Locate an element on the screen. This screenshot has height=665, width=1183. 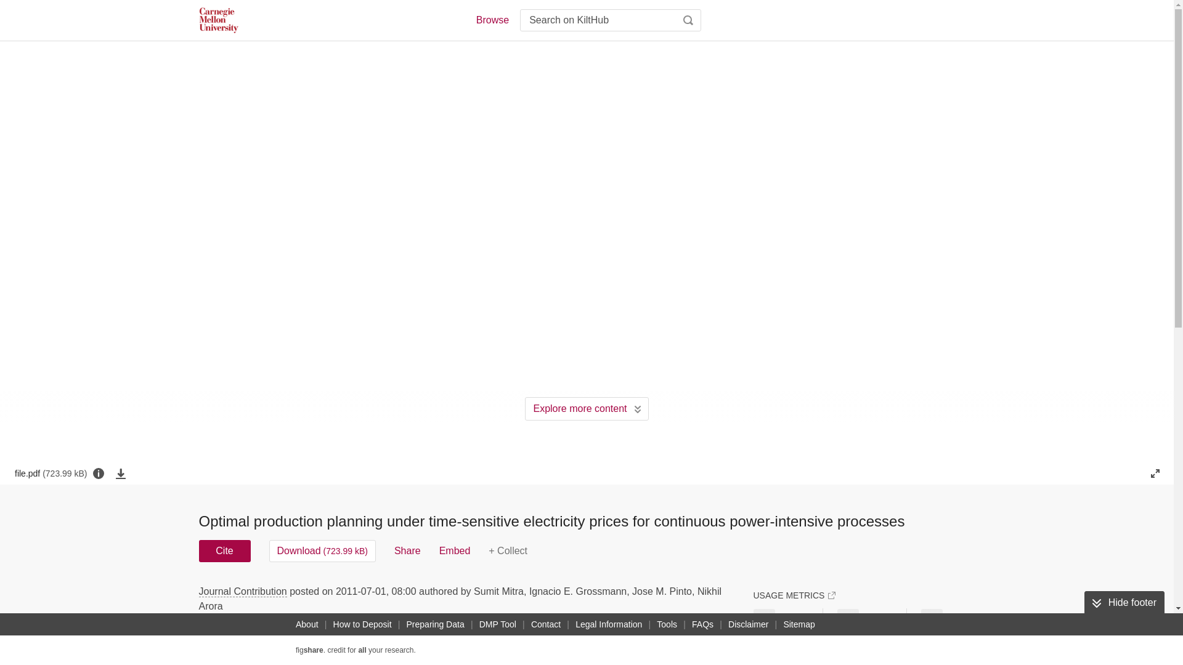
Browse is located at coordinates (492, 20).